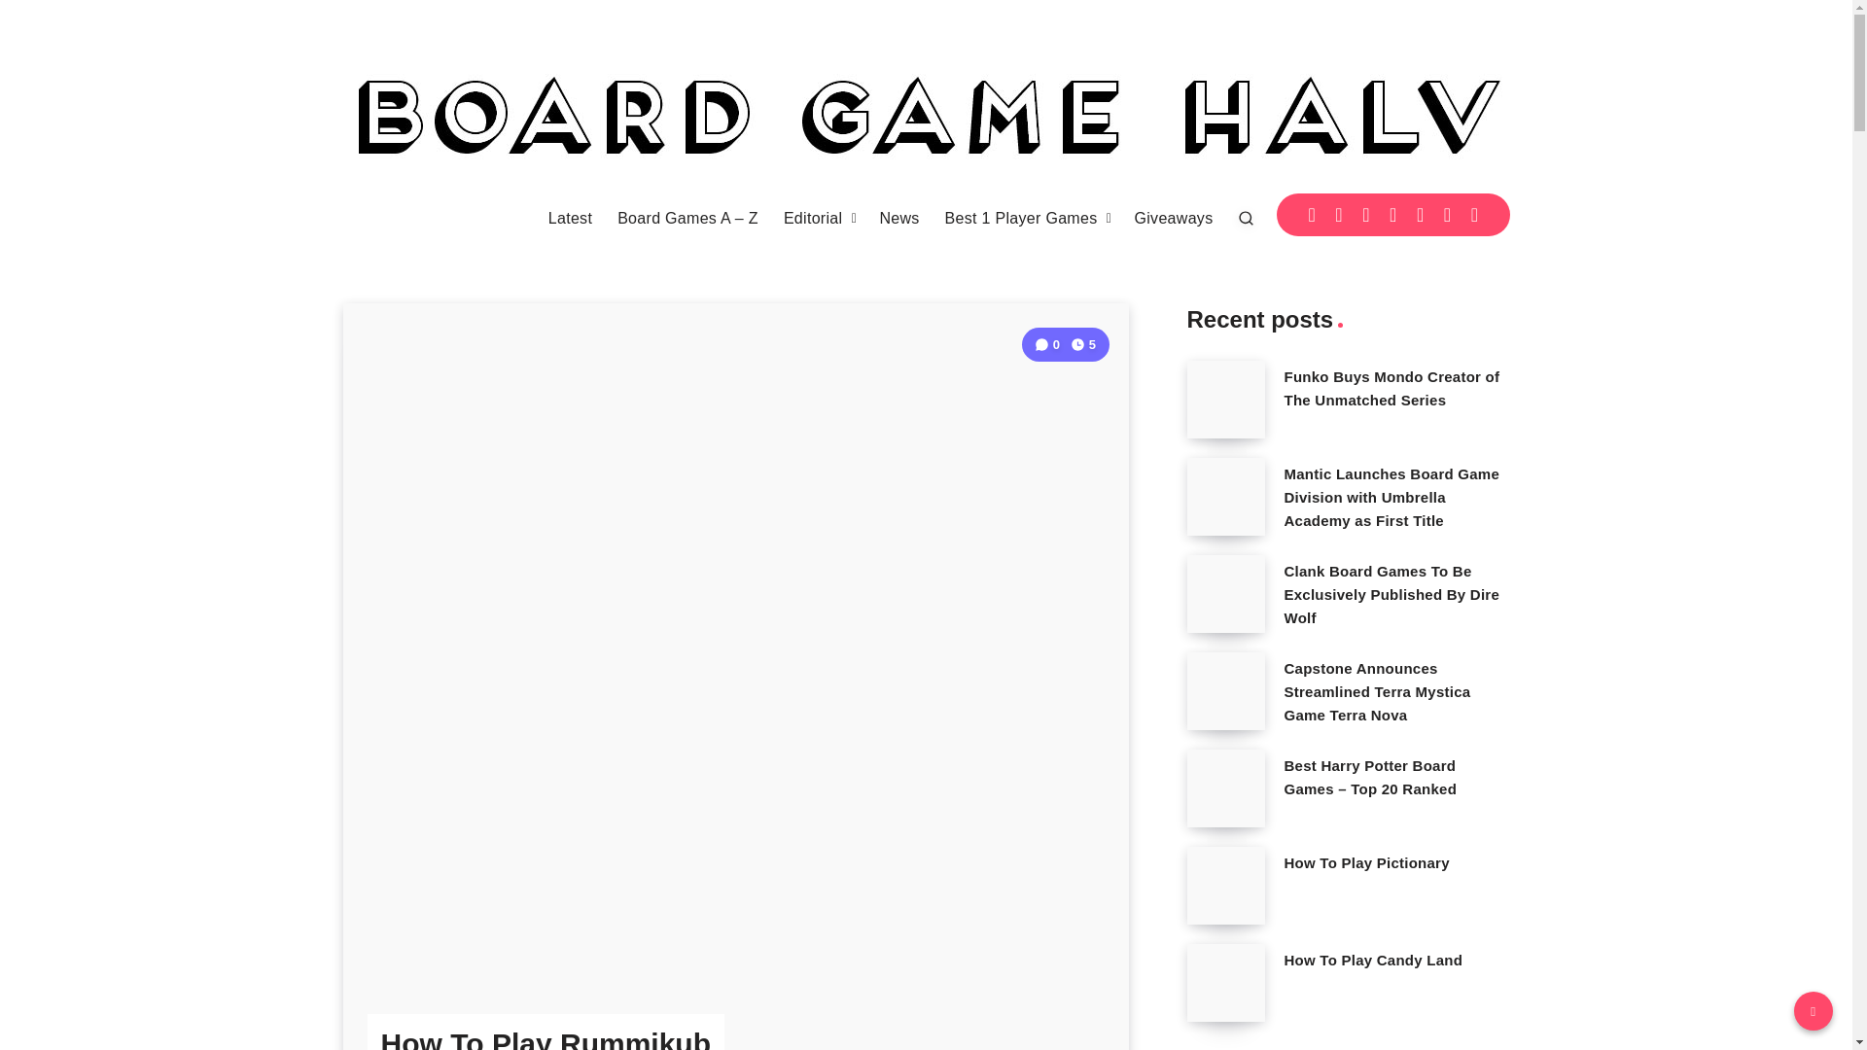 The image size is (1867, 1050). Describe the element at coordinates (1021, 218) in the screenshot. I see `Best 1 Player Games` at that location.